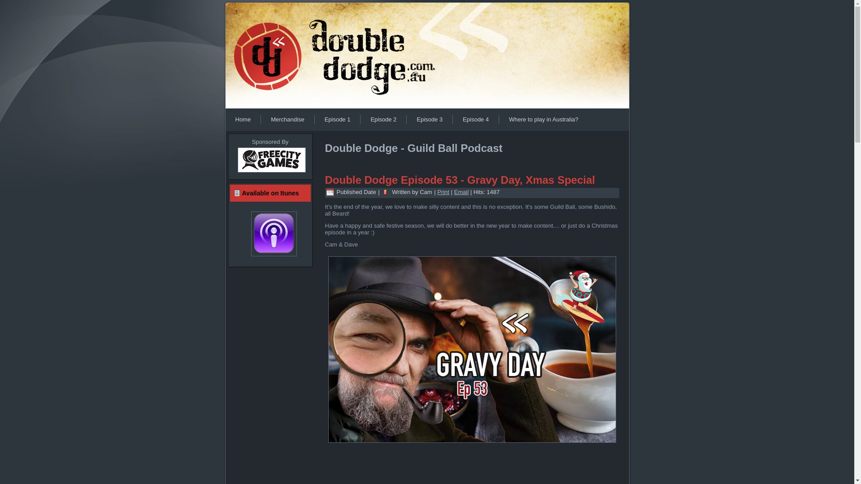 The height and width of the screenshot is (484, 861). What do you see at coordinates (338, 120) in the screenshot?
I see `Episode 1` at bounding box center [338, 120].